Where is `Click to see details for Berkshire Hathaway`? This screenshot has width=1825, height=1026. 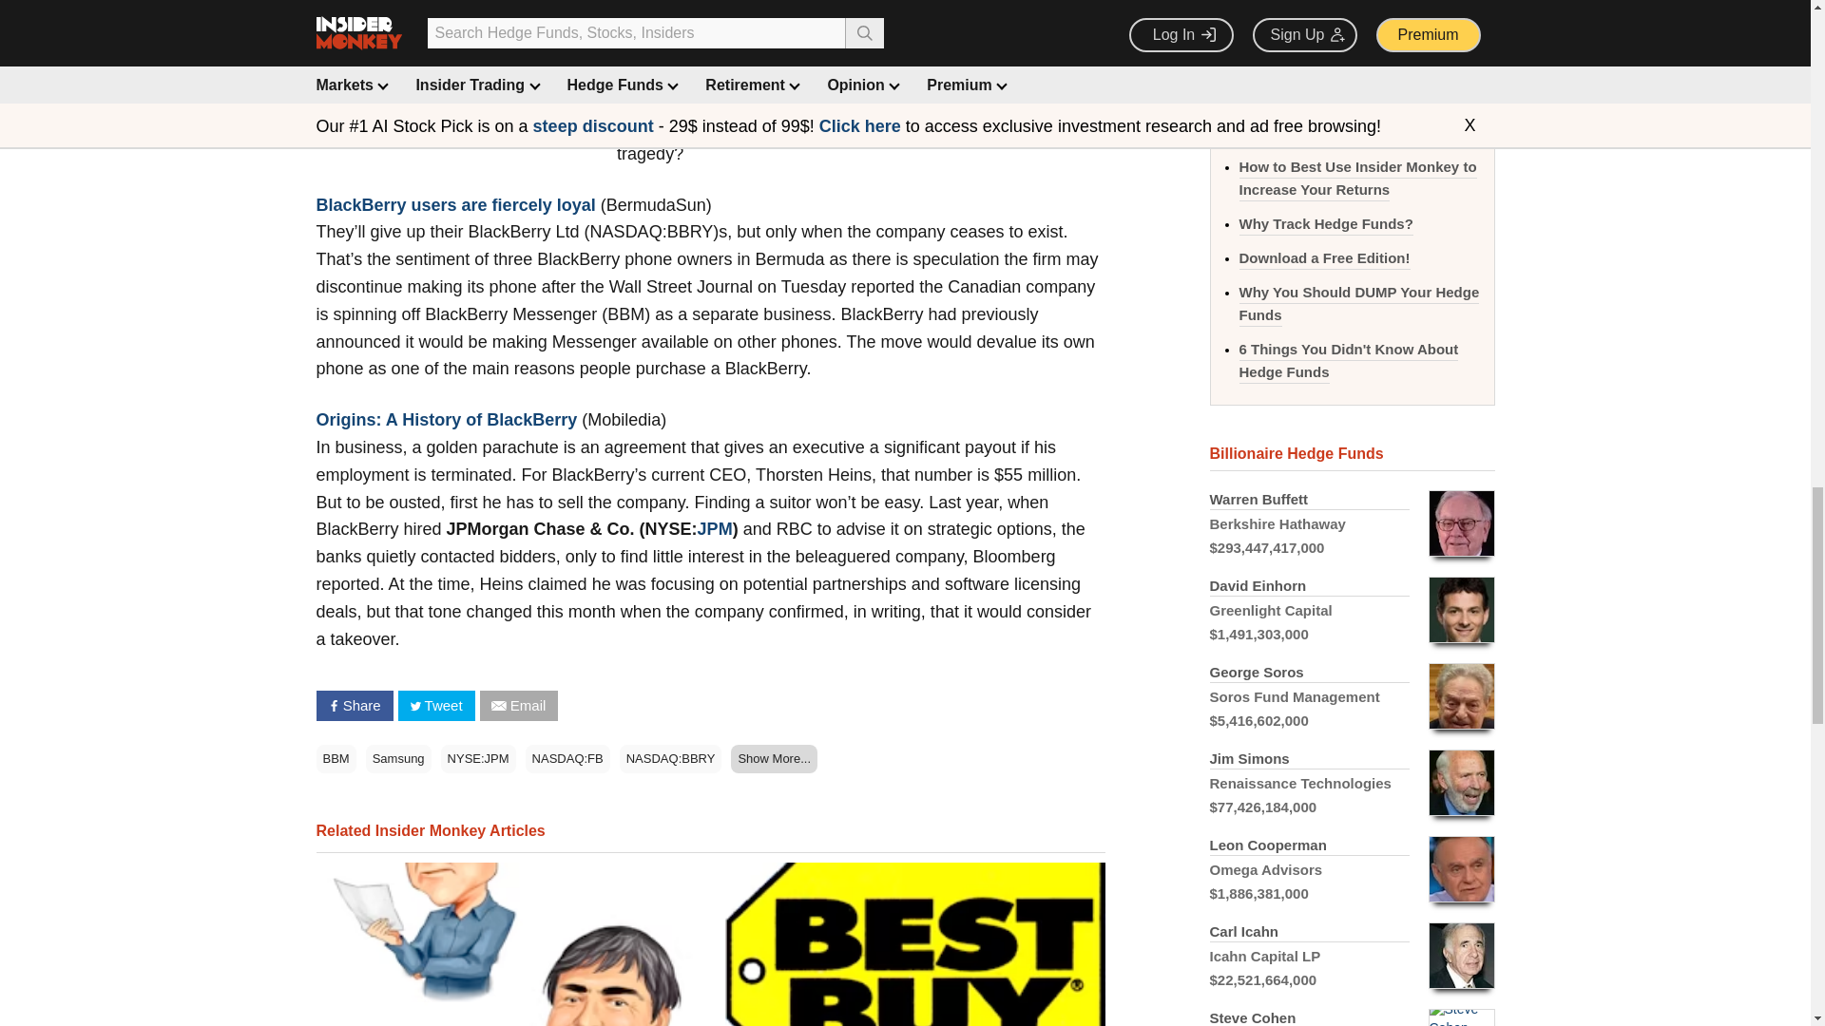 Click to see details for Berkshire Hathaway is located at coordinates (1352, 524).